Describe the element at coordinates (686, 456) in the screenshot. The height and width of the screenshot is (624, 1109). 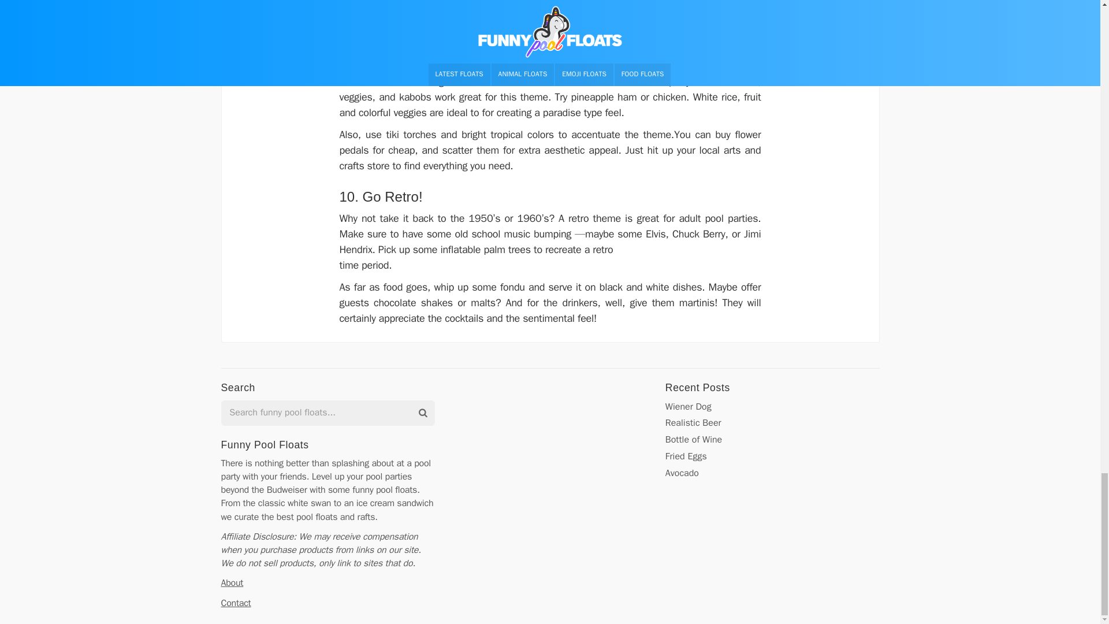
I see `Fried Eggs` at that location.